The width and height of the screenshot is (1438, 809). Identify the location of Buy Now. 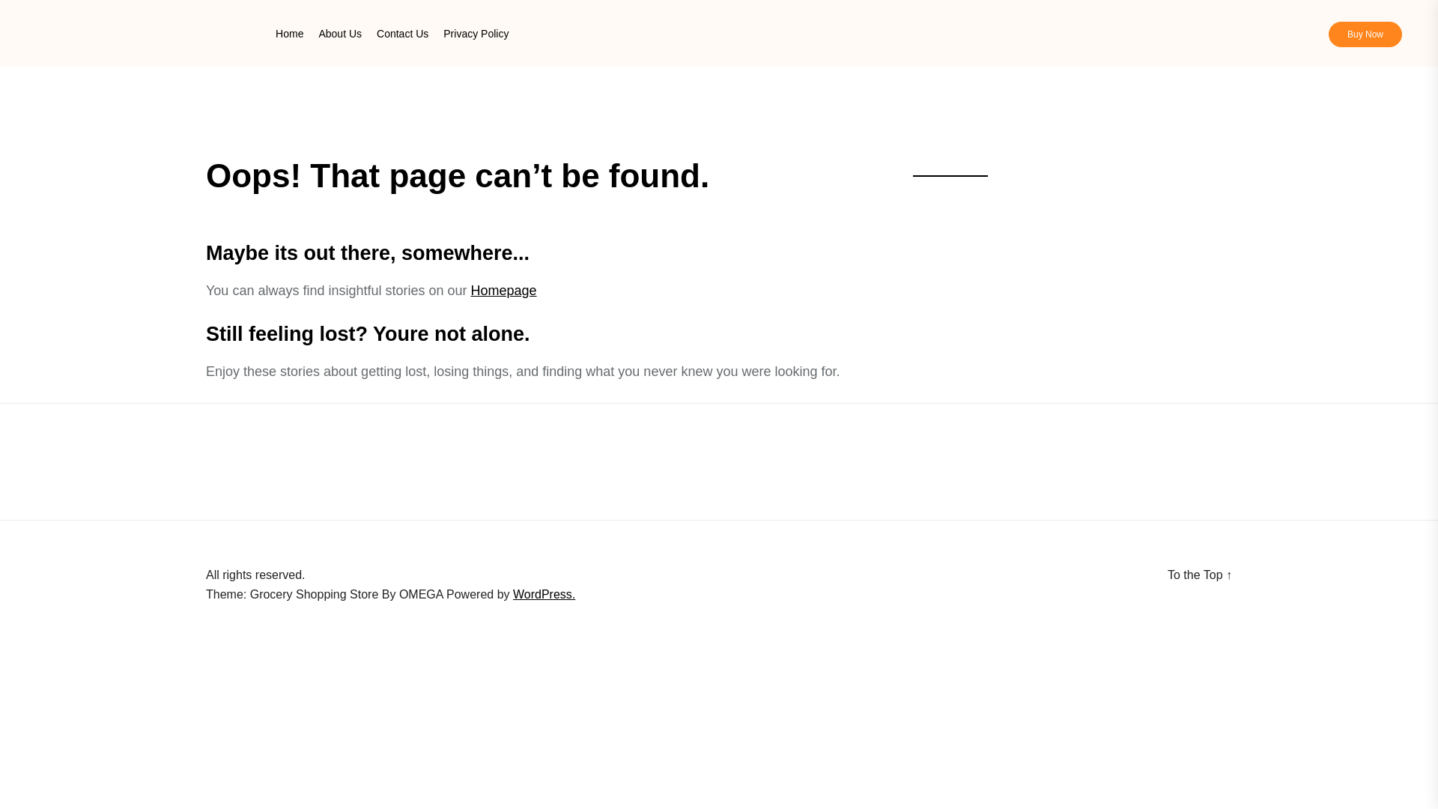
(1365, 34).